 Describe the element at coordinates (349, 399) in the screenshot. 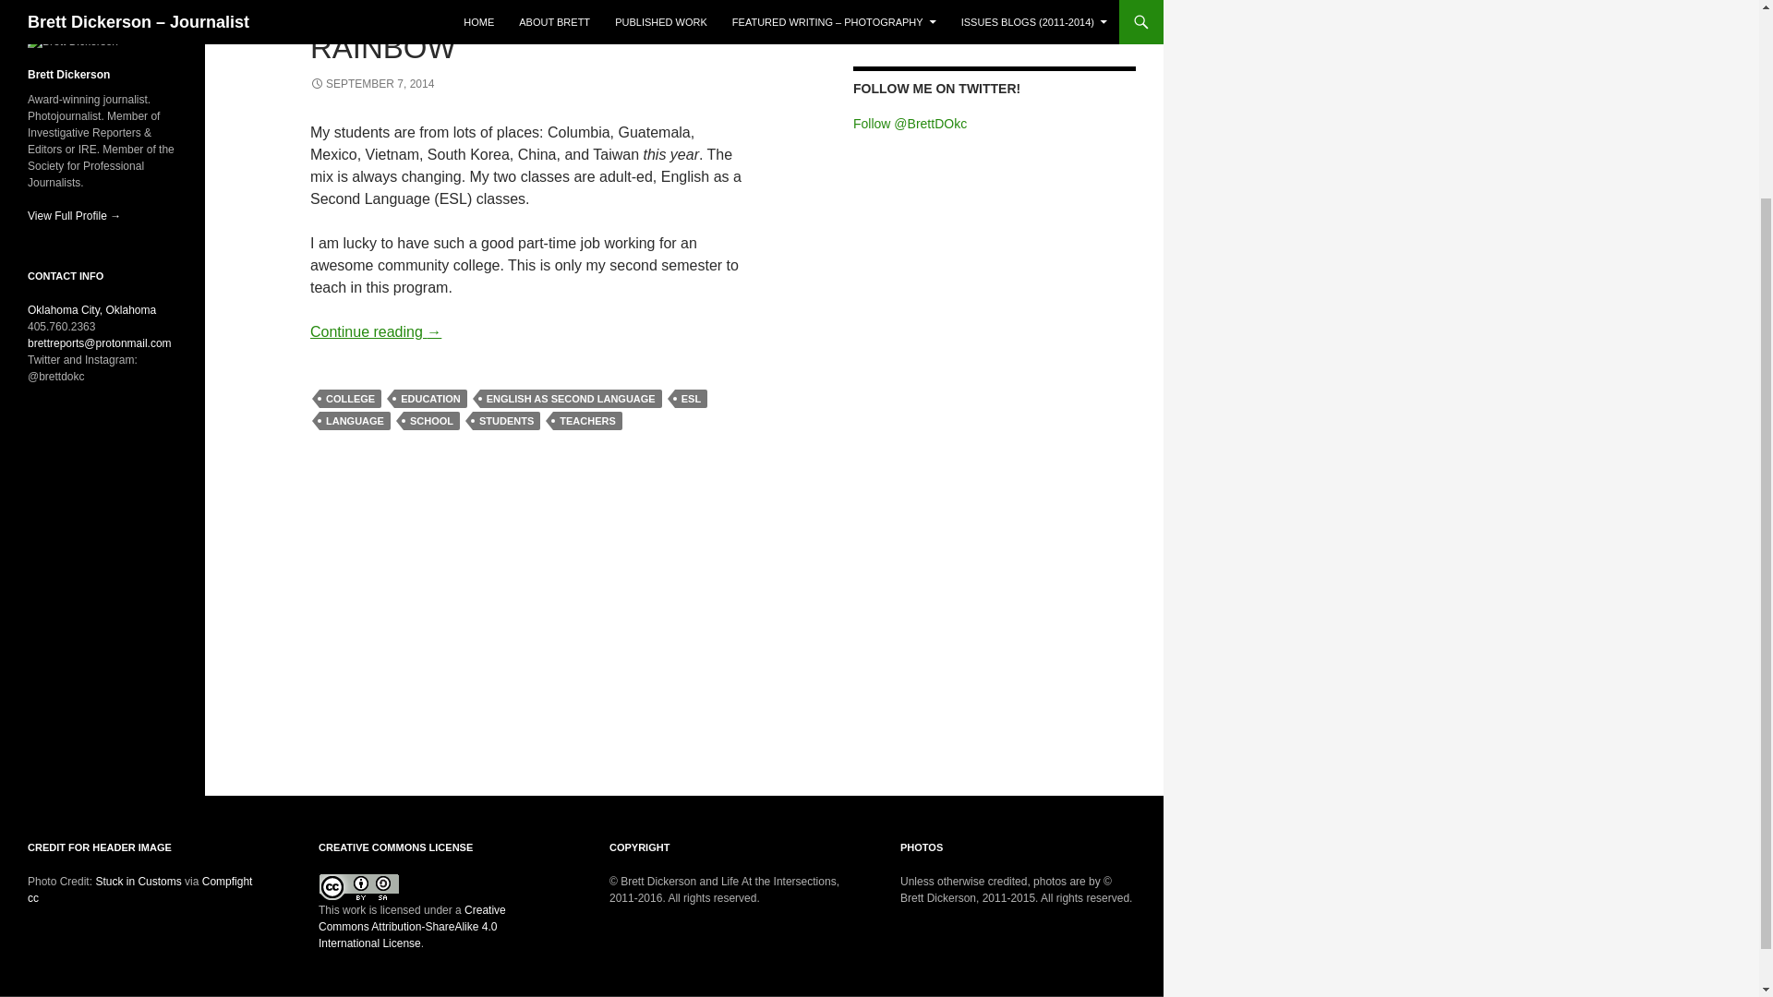

I see `COLLEGE` at that location.